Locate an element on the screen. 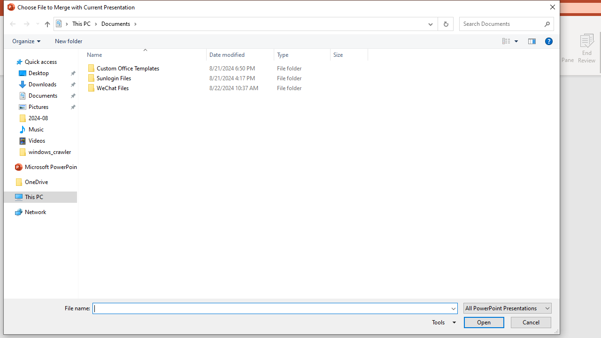  Type is located at coordinates (302, 54).